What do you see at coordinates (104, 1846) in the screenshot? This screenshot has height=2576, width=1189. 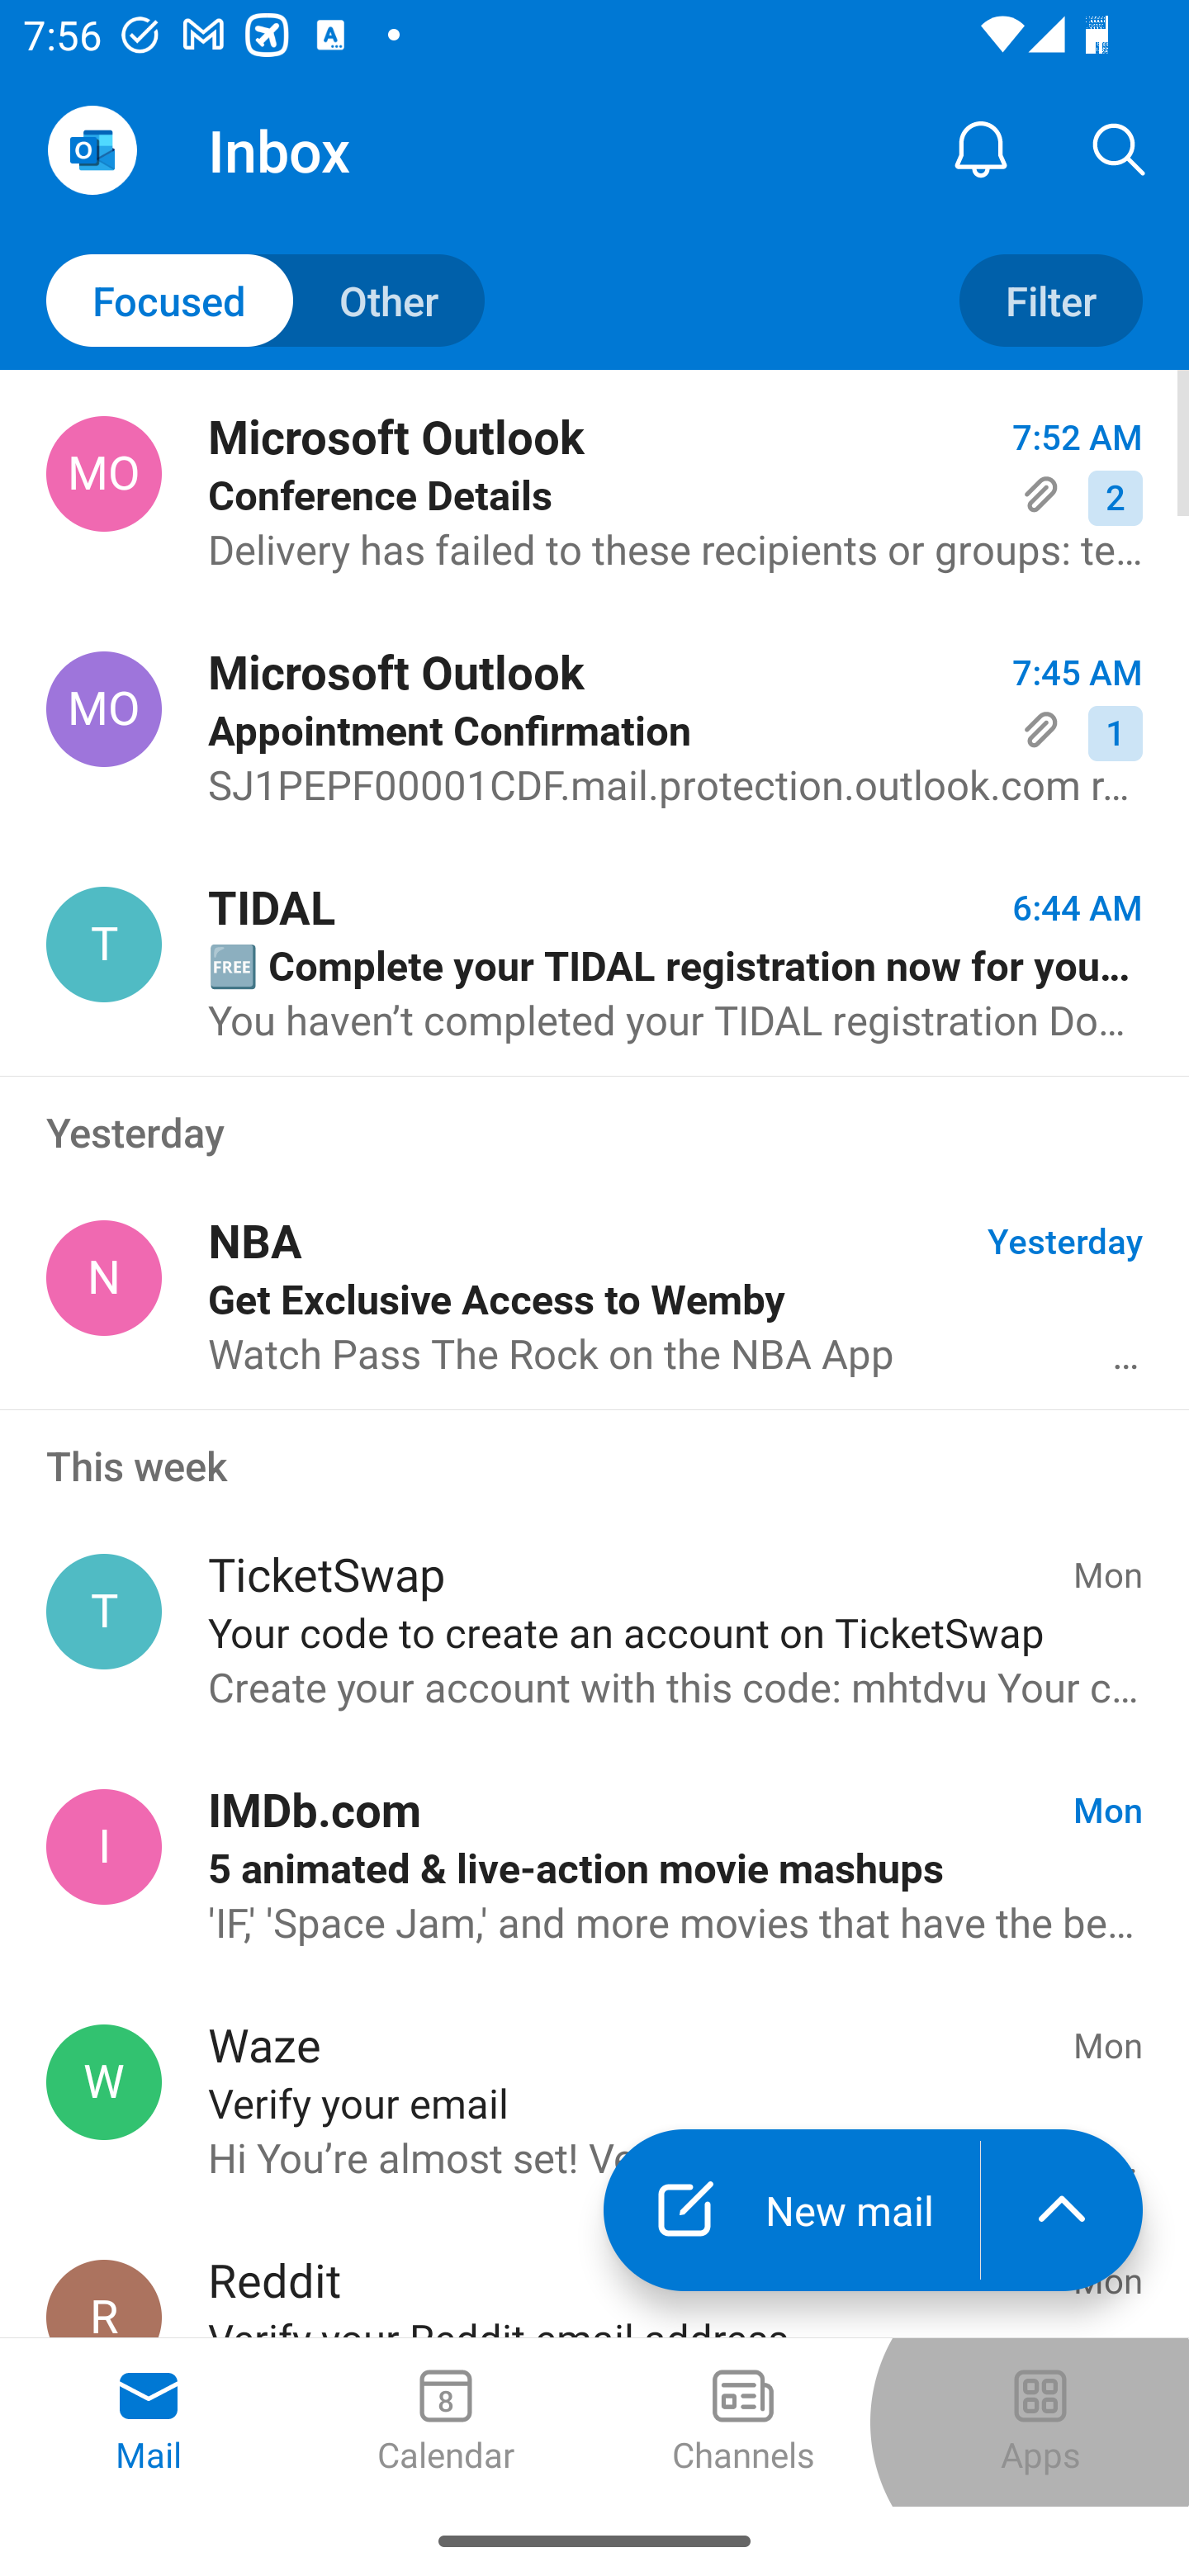 I see `IMDb.com, do-not-reply@imdb.com` at bounding box center [104, 1846].